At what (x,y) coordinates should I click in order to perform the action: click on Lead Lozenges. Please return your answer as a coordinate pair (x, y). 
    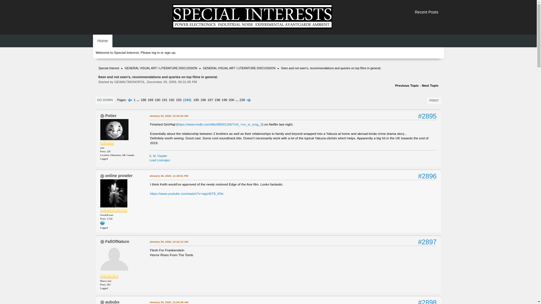
    Looking at the image, I should click on (159, 160).